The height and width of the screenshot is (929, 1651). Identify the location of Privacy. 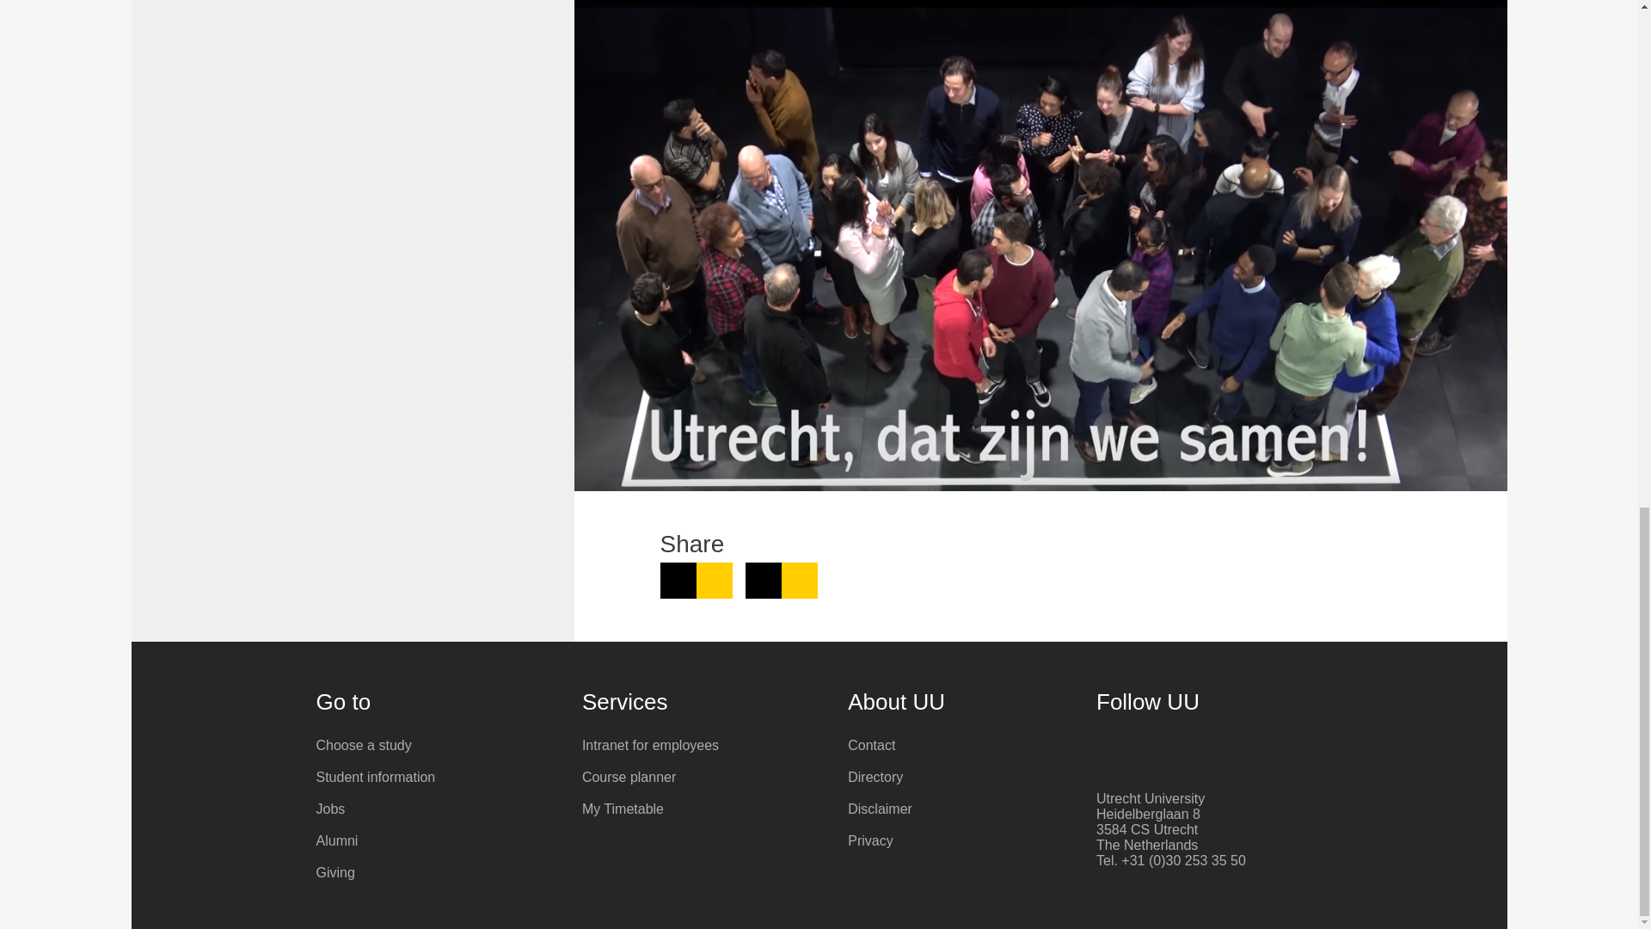
(968, 841).